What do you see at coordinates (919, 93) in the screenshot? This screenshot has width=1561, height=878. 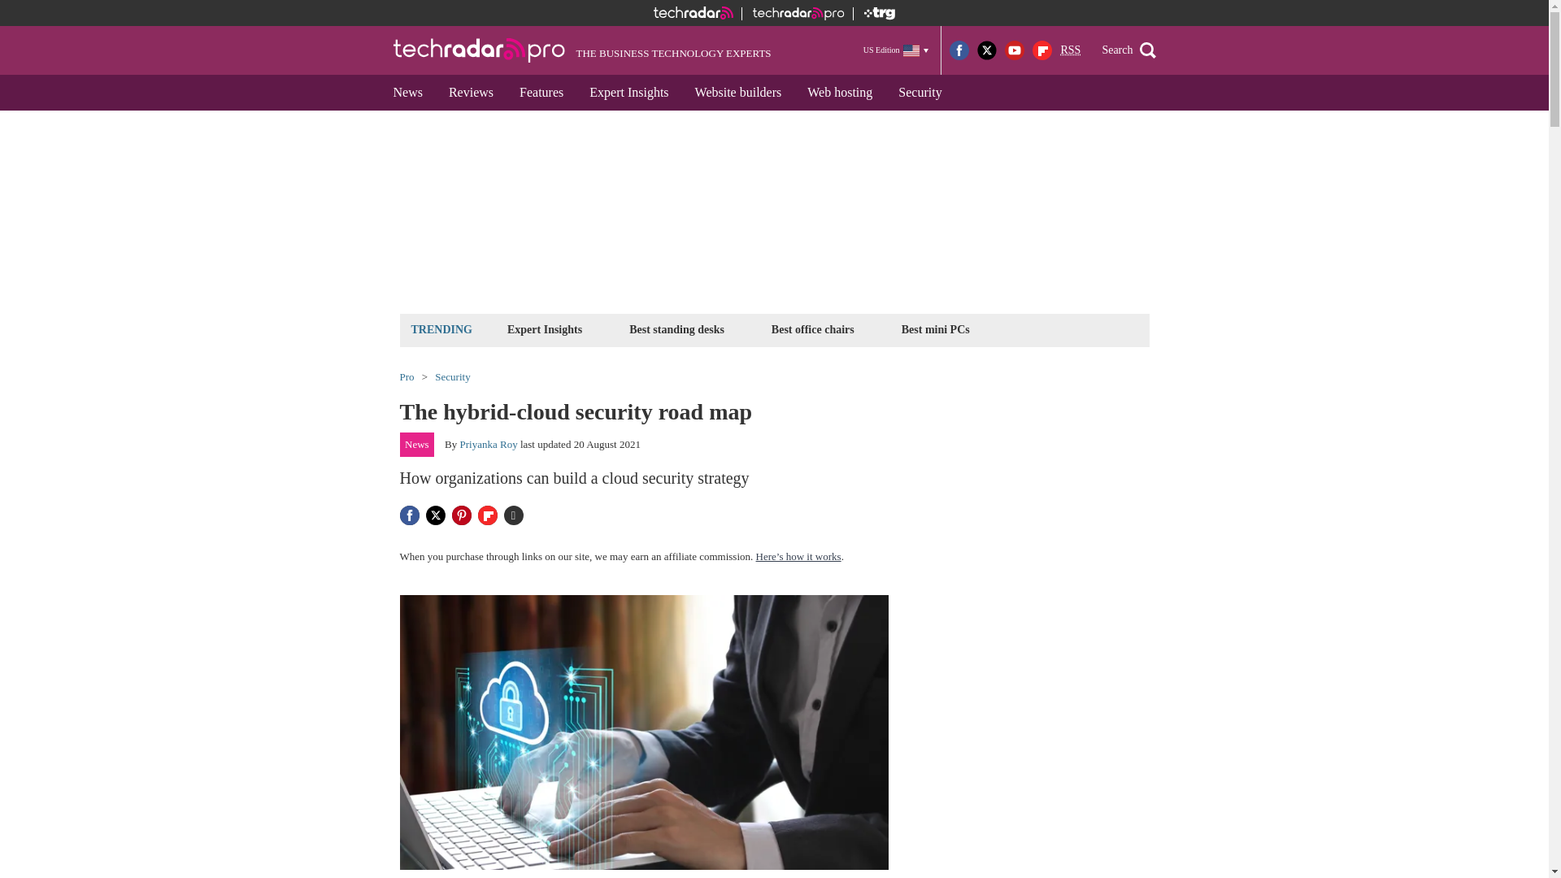 I see `Security` at bounding box center [919, 93].